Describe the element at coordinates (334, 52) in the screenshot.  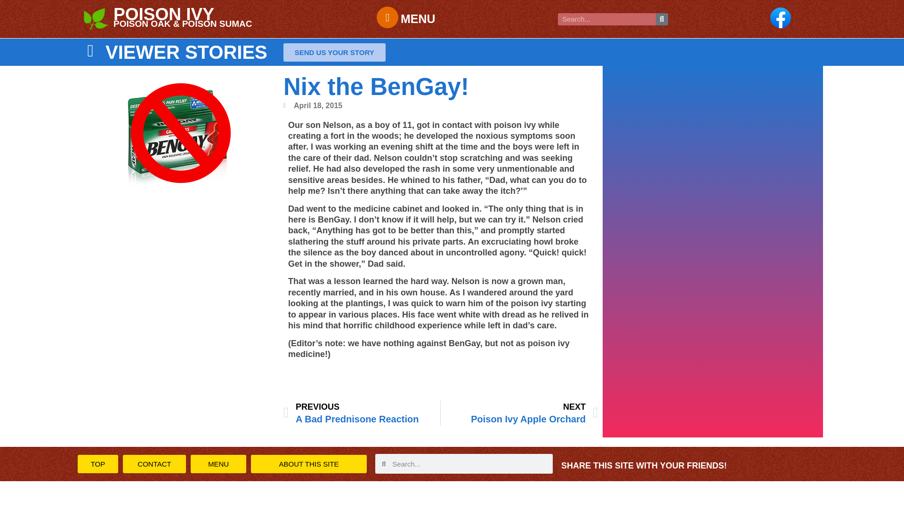
I see `SEND US YOUR STORY` at that location.